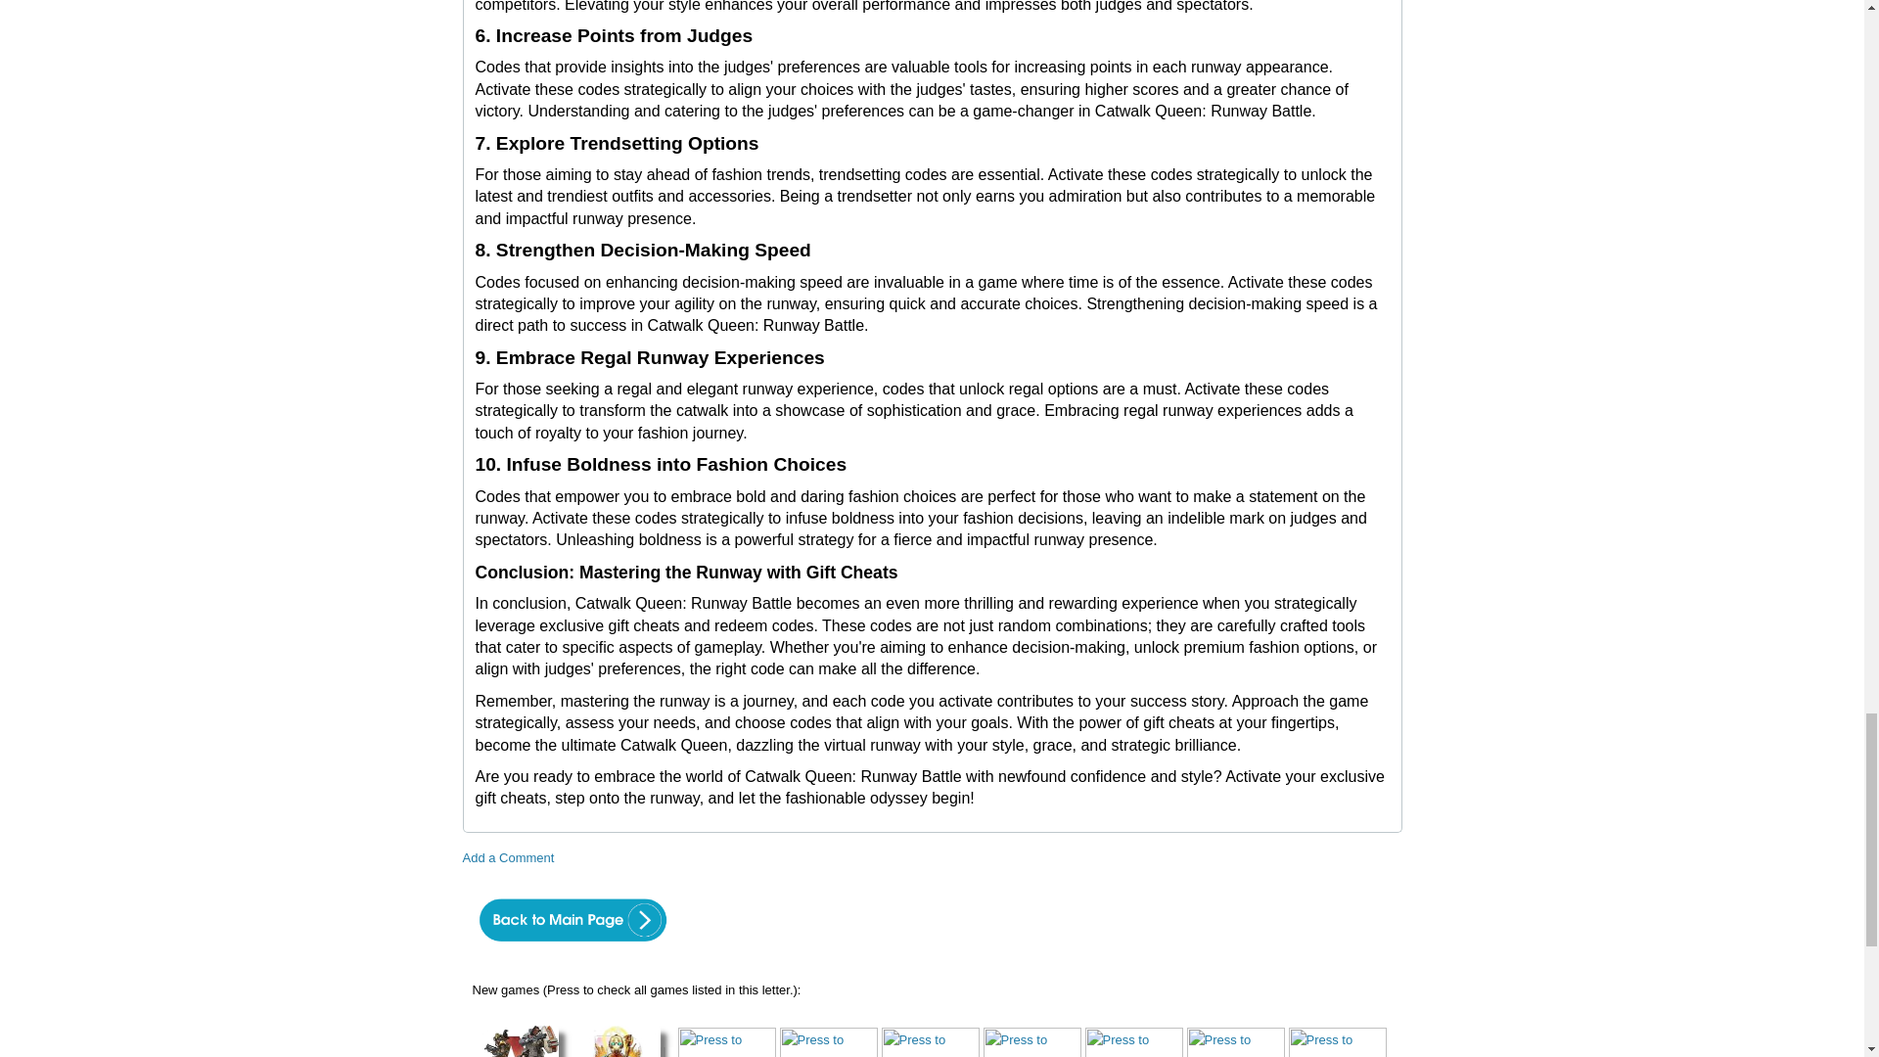  Describe the element at coordinates (725, 1041) in the screenshot. I see `Press to check all games listed in this letter.` at that location.